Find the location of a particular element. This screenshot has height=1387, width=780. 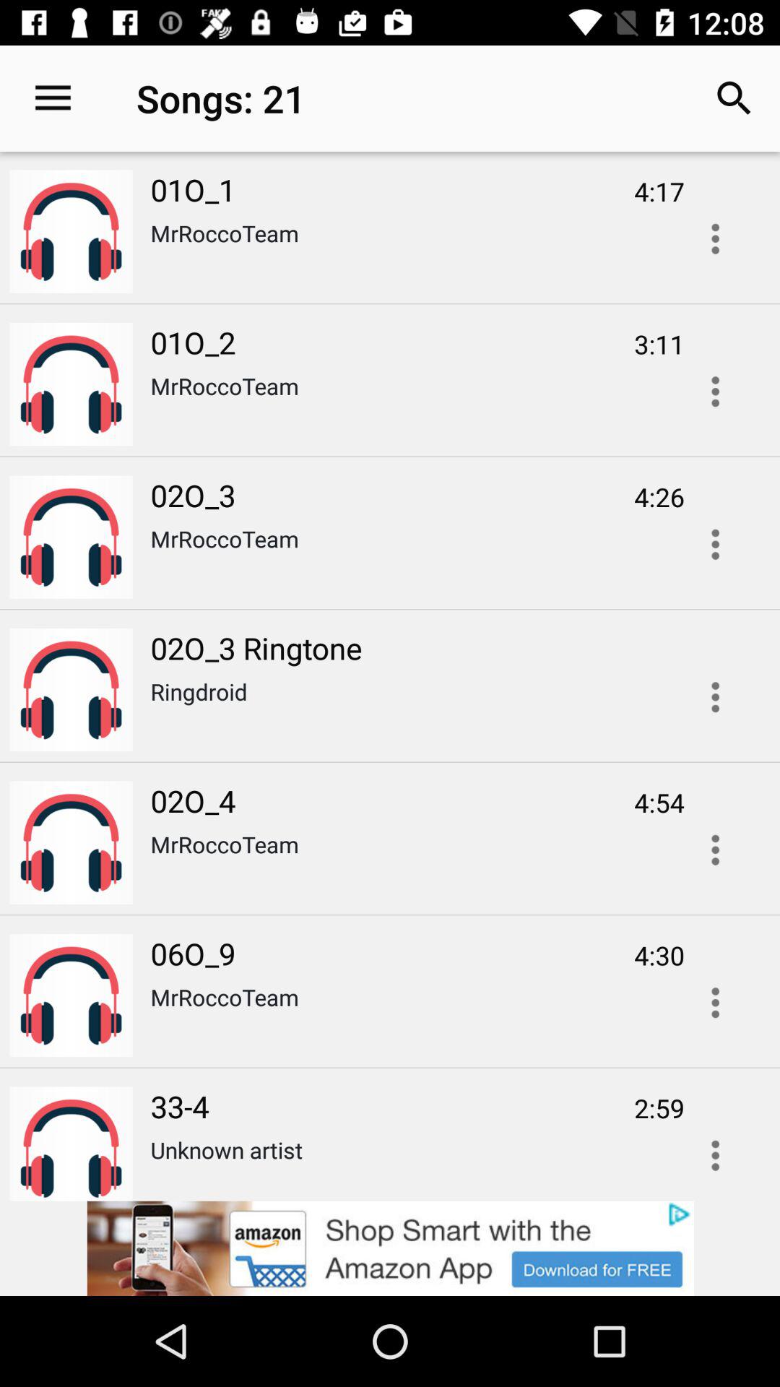

menu page is located at coordinates (715, 392).